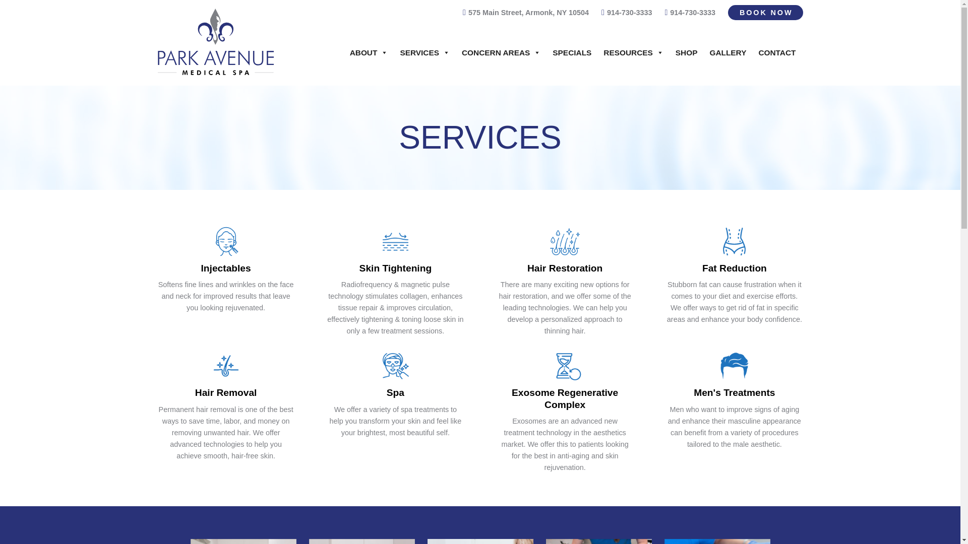 This screenshot has width=968, height=544. Describe the element at coordinates (692, 12) in the screenshot. I see `914-730-3333` at that location.